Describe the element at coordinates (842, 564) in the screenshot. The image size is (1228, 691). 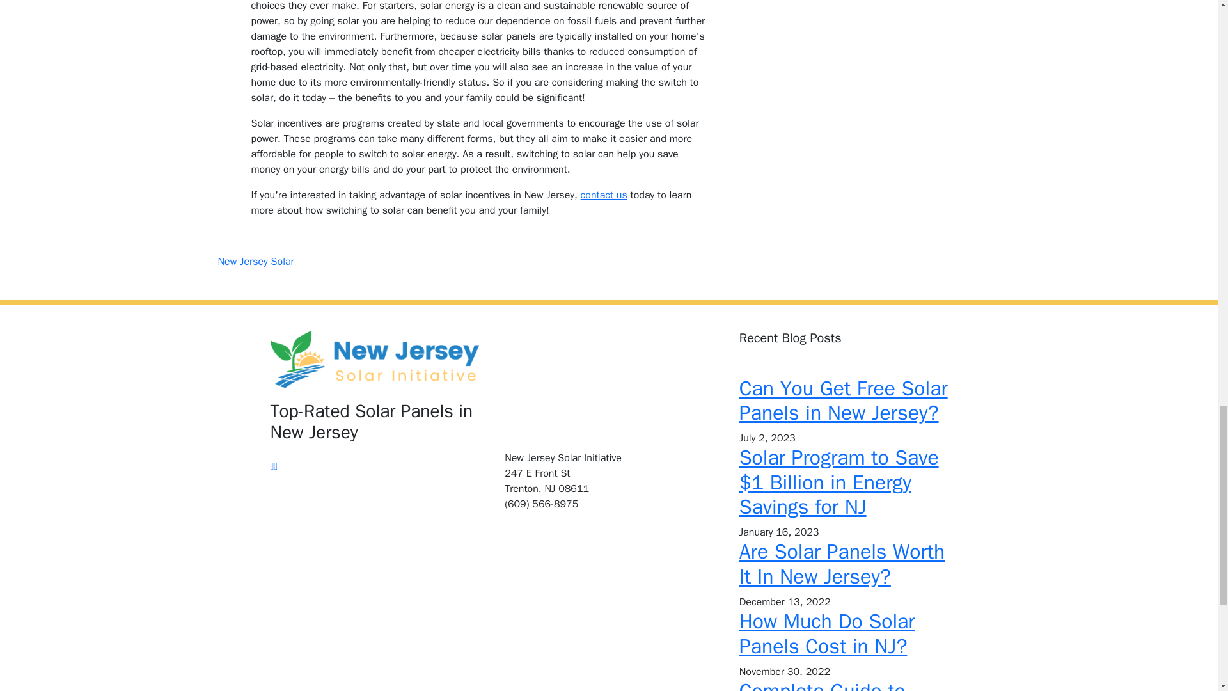
I see `Are Solar Panels Worth It In New Jersey?` at that location.